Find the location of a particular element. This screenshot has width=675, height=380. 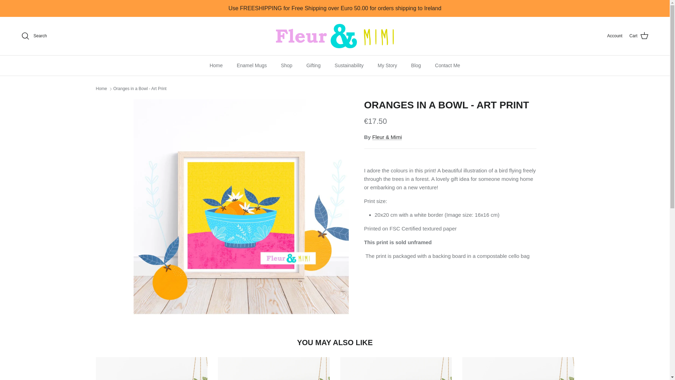

Cart is located at coordinates (639, 36).